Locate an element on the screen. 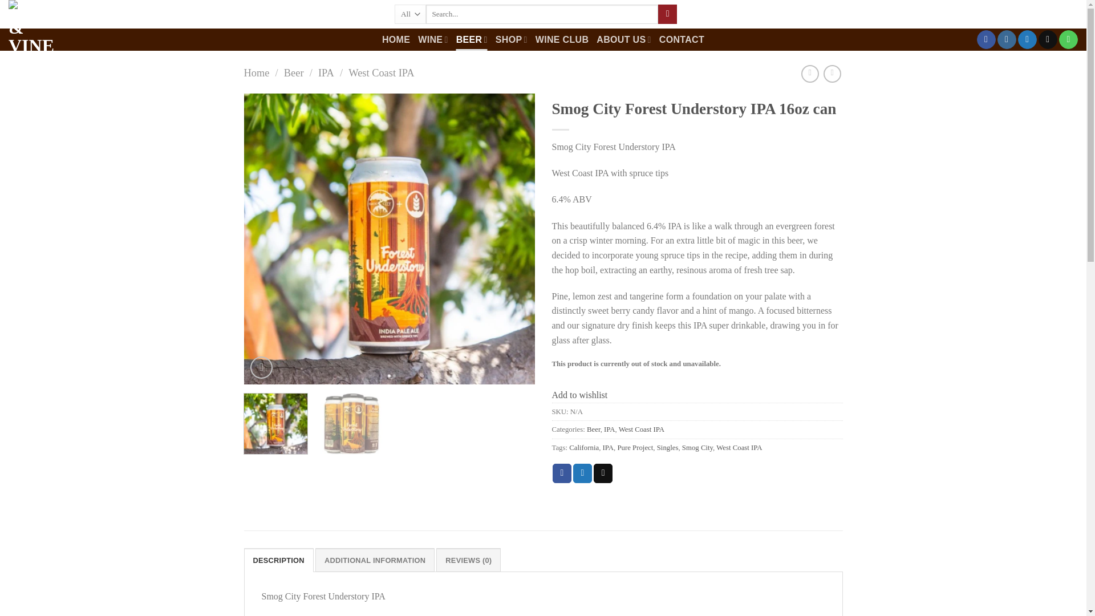 The width and height of the screenshot is (1095, 616). Share on Facebook is located at coordinates (562, 473).